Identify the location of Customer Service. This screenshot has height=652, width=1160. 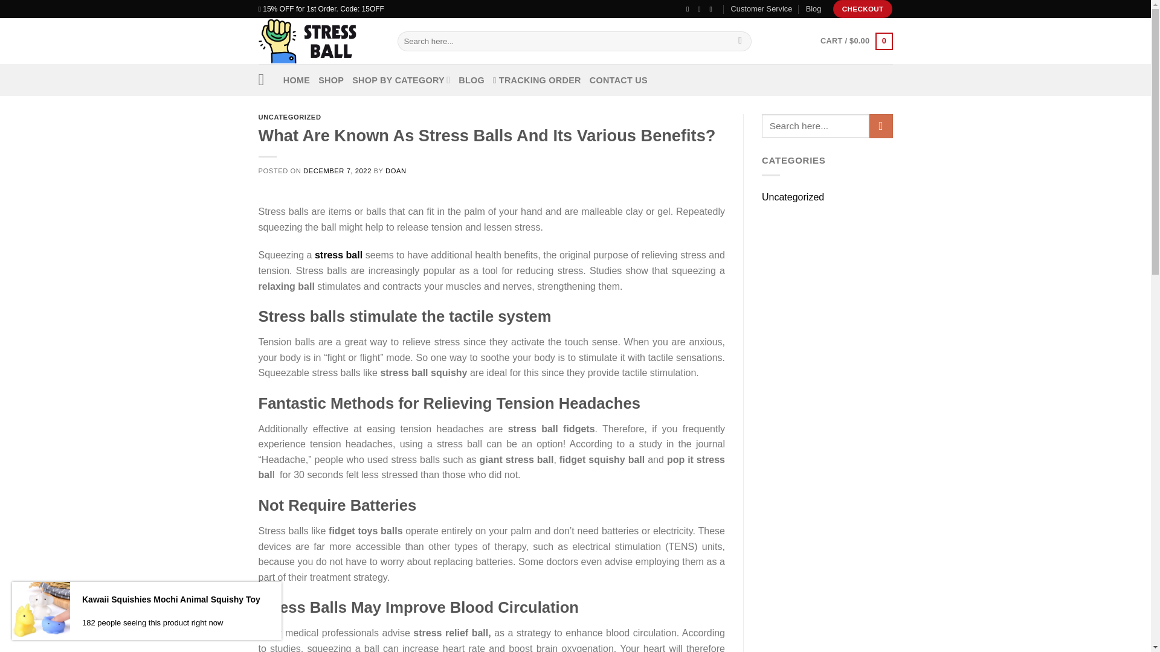
(761, 9).